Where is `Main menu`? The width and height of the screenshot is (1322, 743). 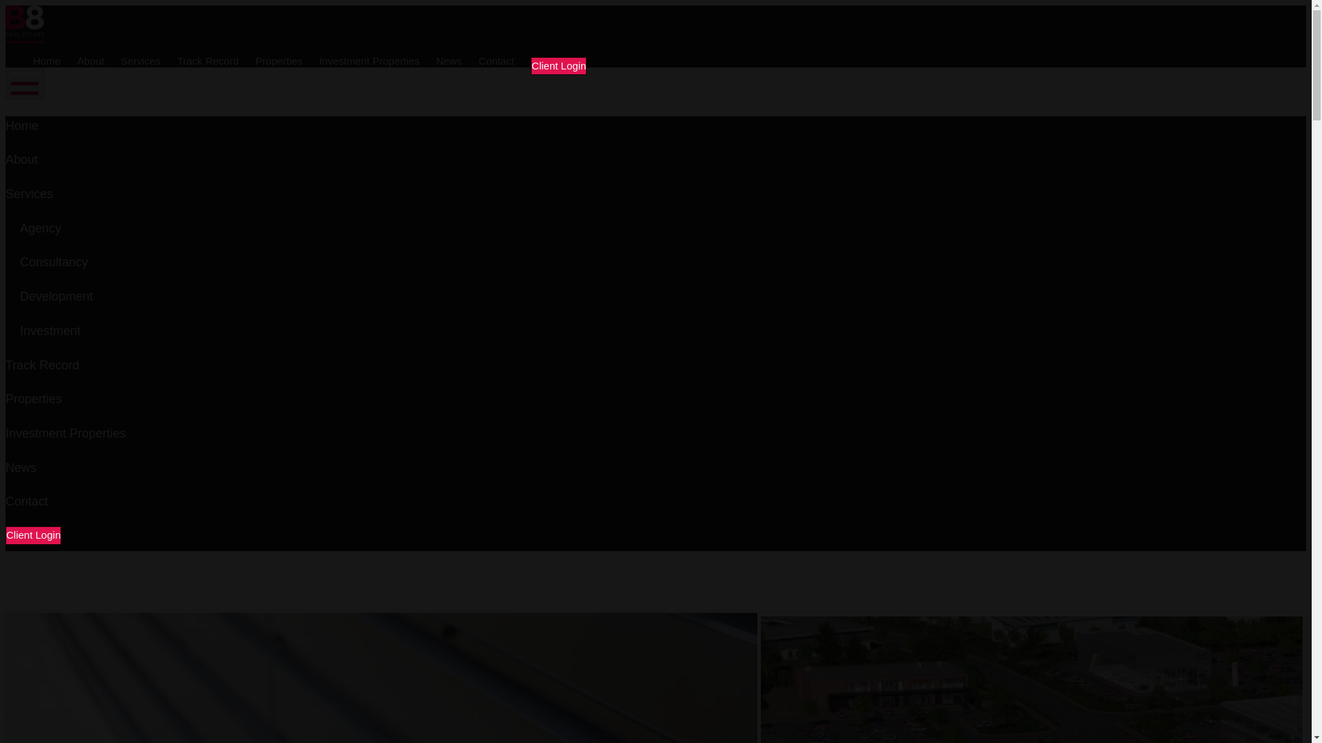
Main menu is located at coordinates (24, 83).